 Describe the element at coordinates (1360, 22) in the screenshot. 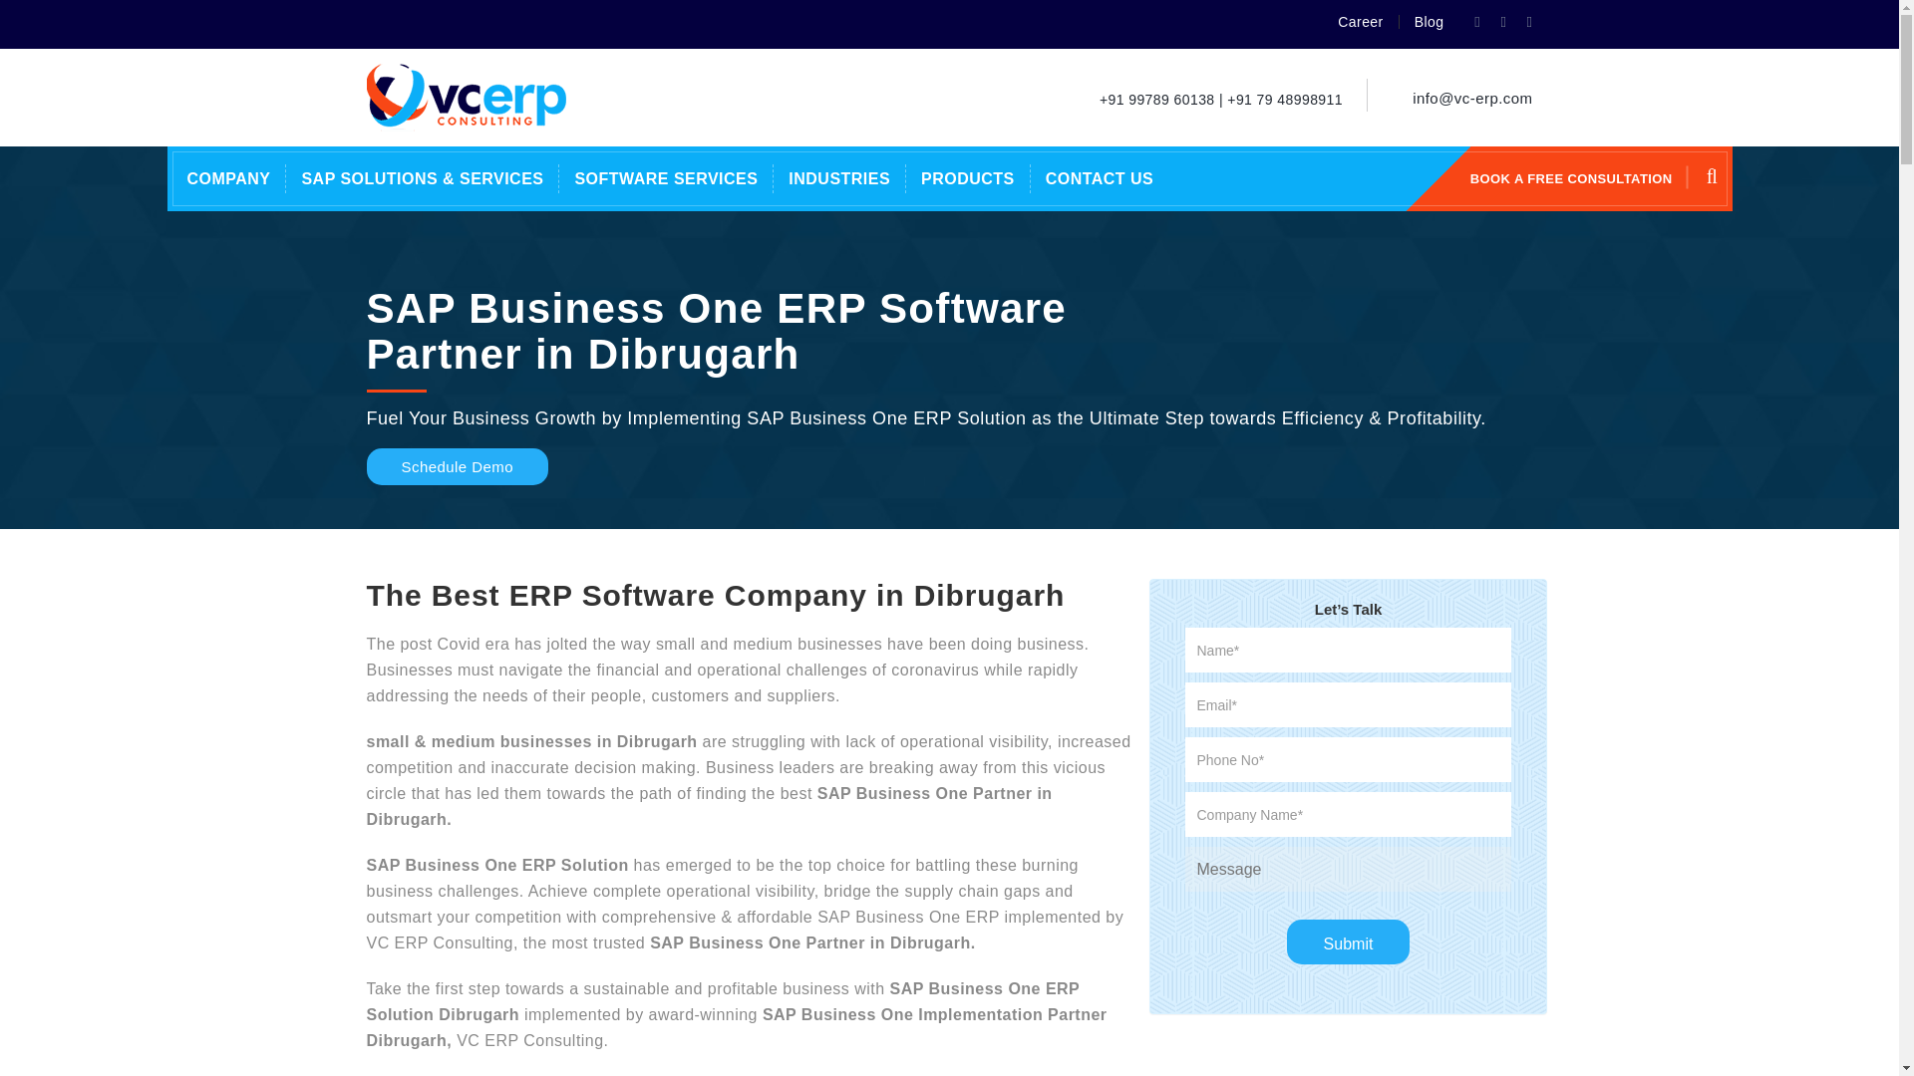

I see `Career` at that location.